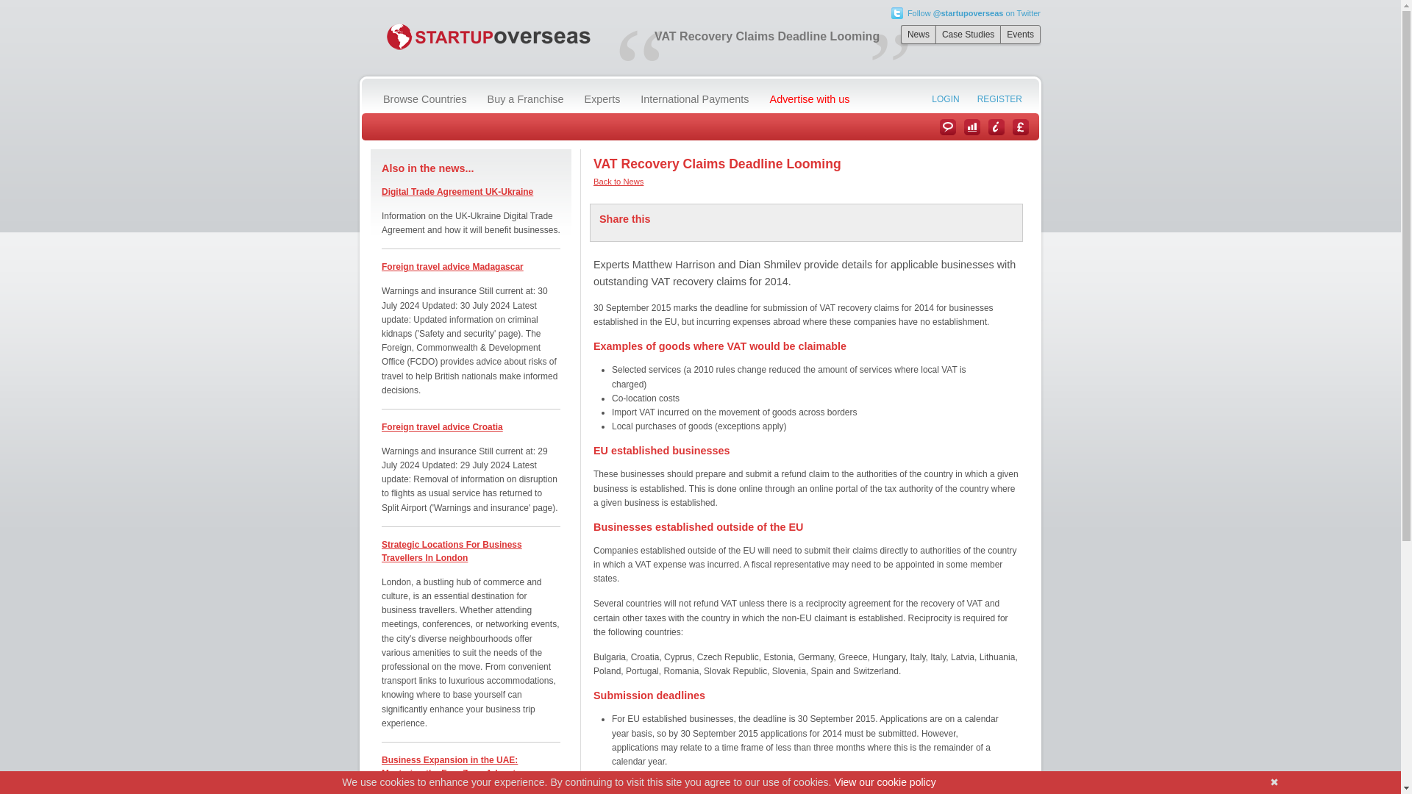 The width and height of the screenshot is (1412, 794). What do you see at coordinates (1021, 126) in the screenshot?
I see `Currency Converter` at bounding box center [1021, 126].